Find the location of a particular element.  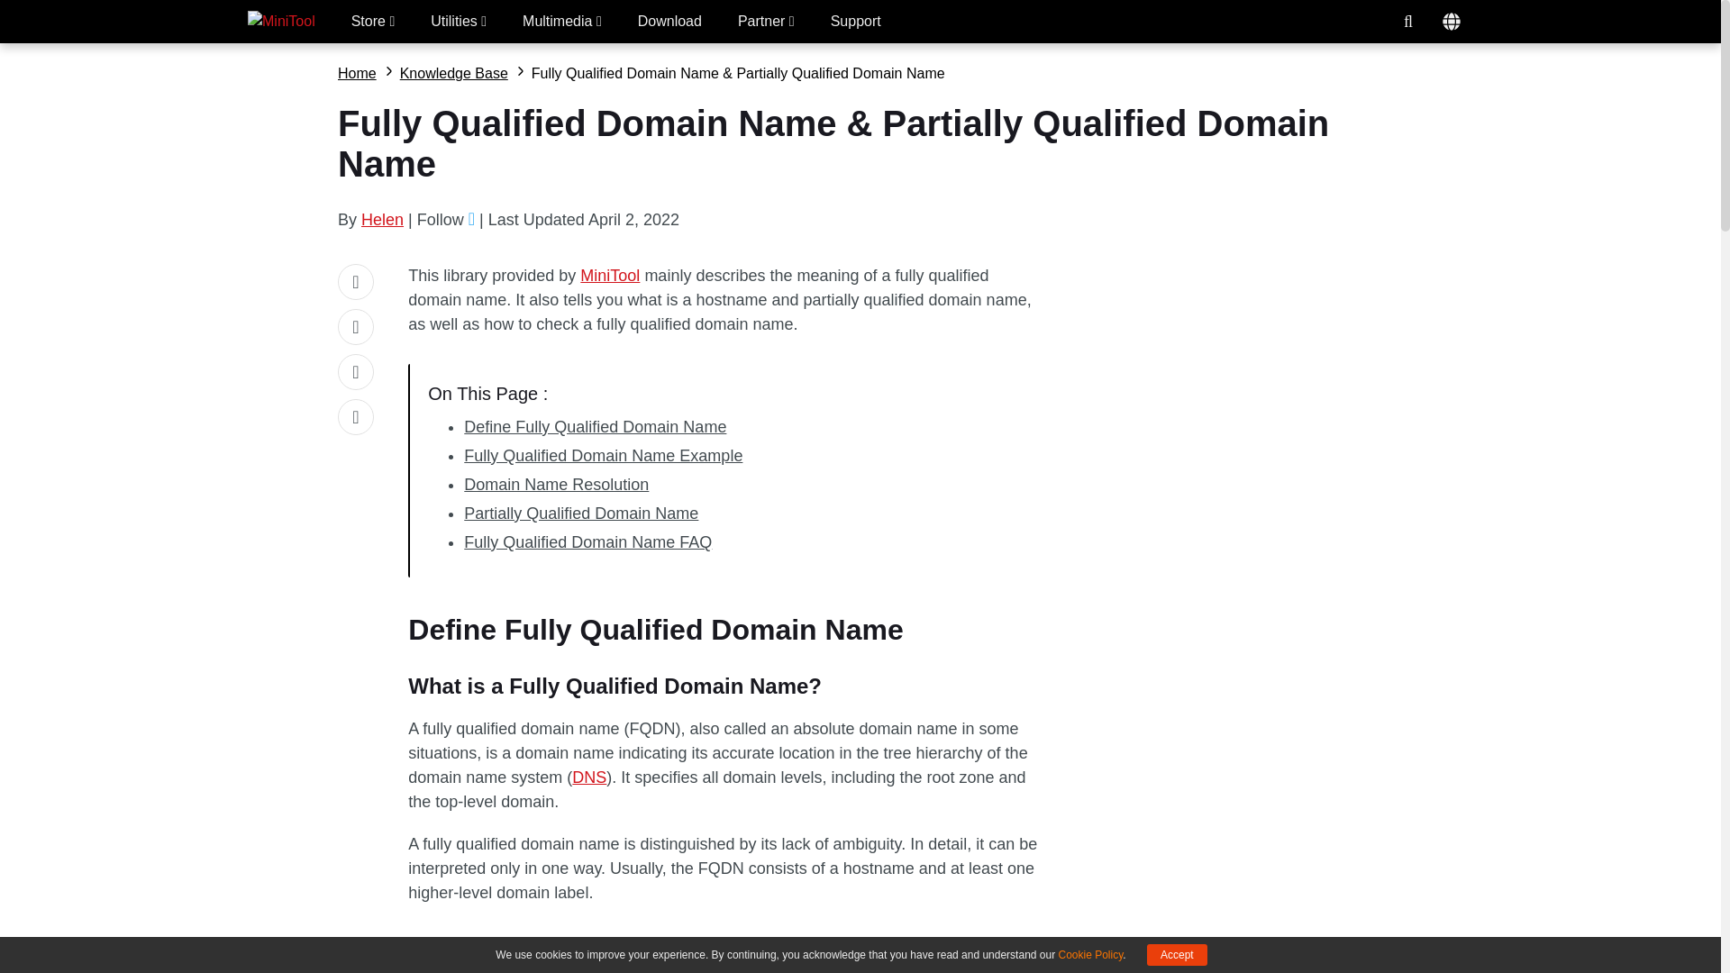

MiniTool Home is located at coordinates (281, 22).